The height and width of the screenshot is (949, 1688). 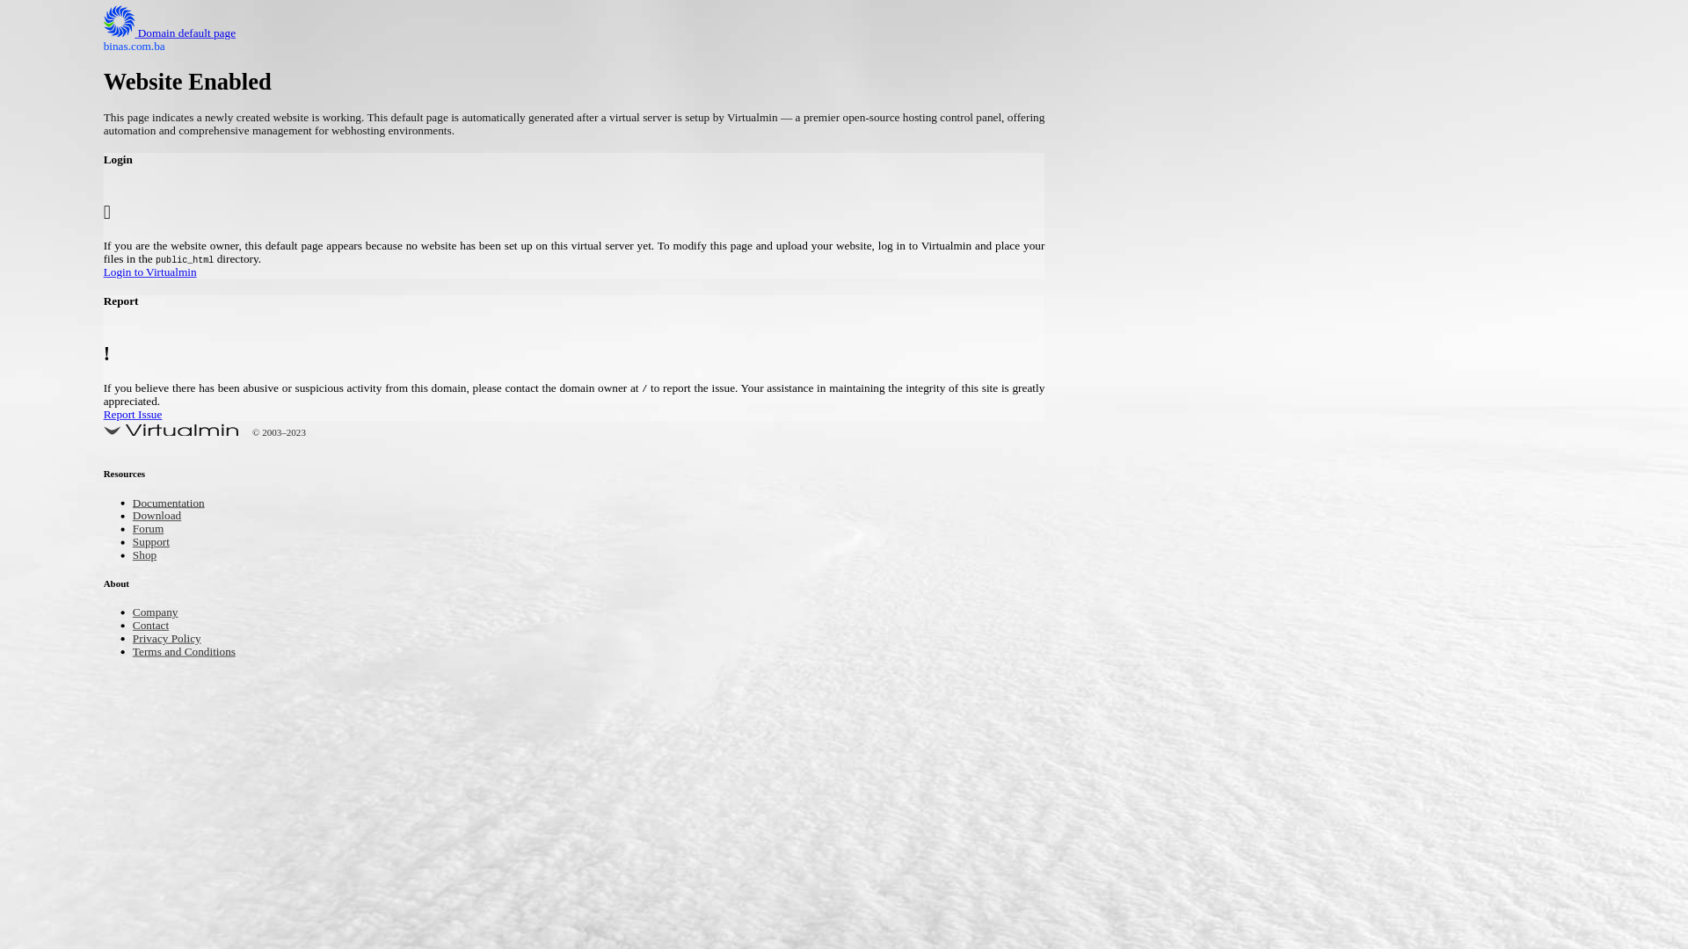 What do you see at coordinates (148, 557) in the screenshot?
I see `Shop` at bounding box center [148, 557].